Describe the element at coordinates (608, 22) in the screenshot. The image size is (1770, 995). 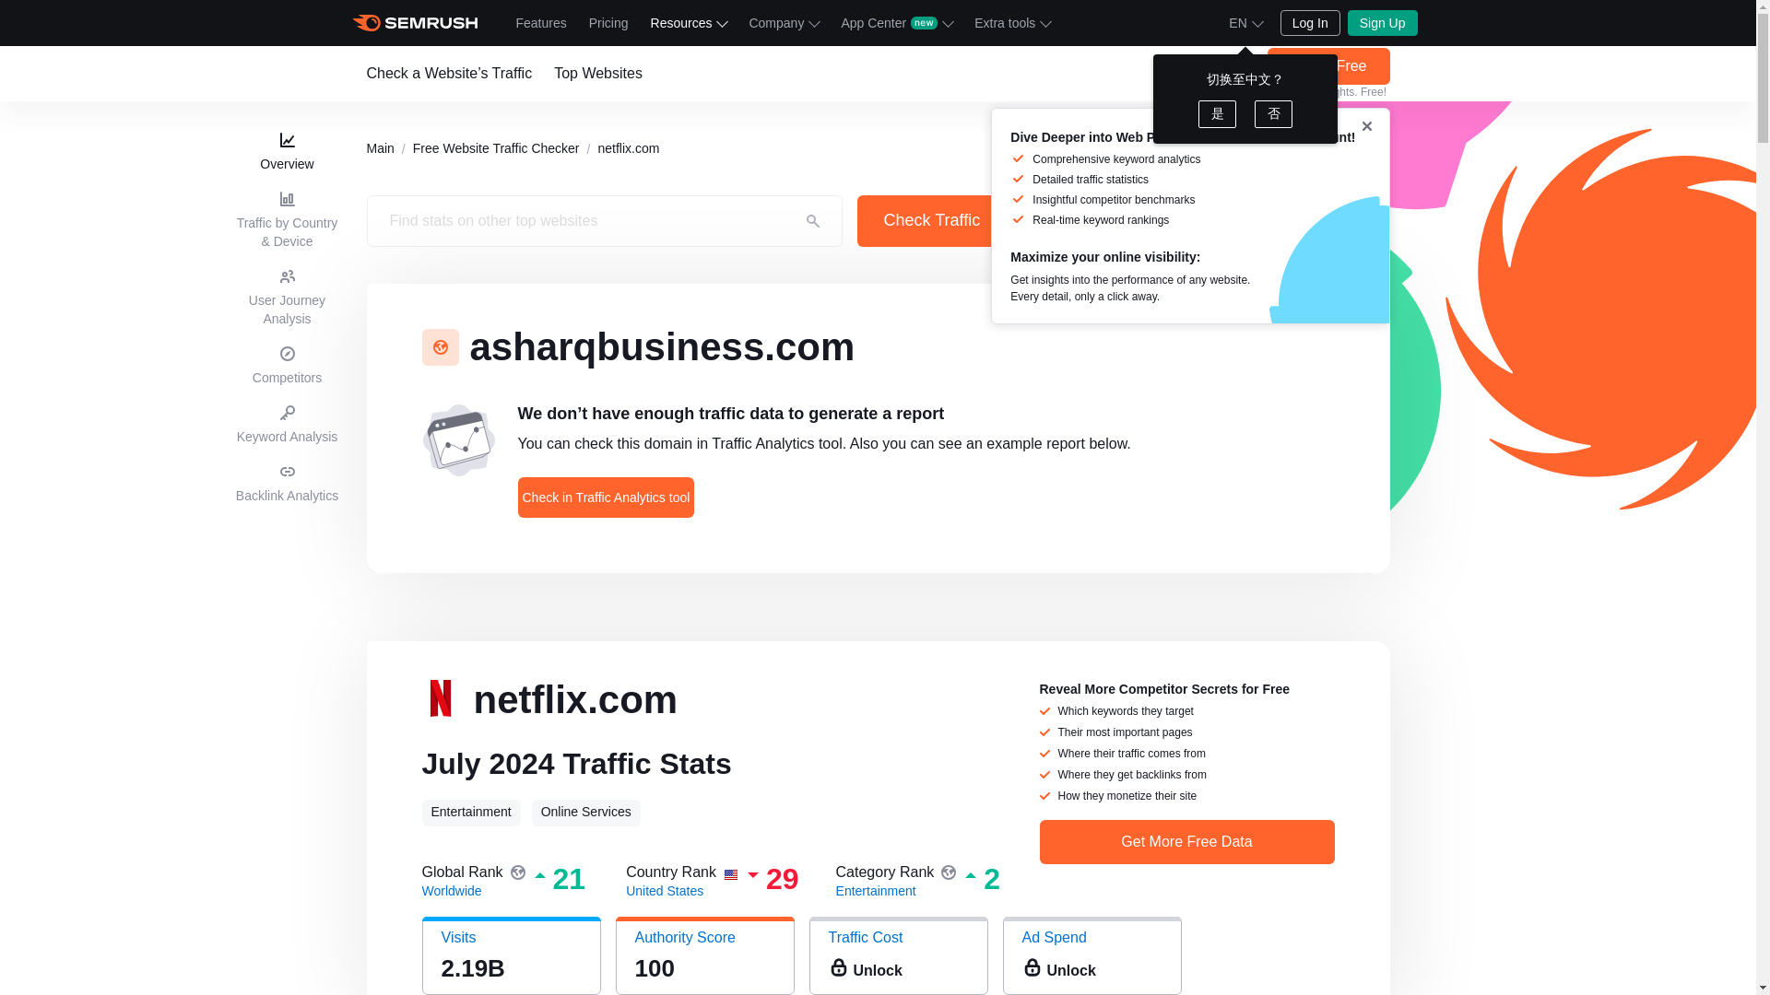
I see `Pricing` at that location.